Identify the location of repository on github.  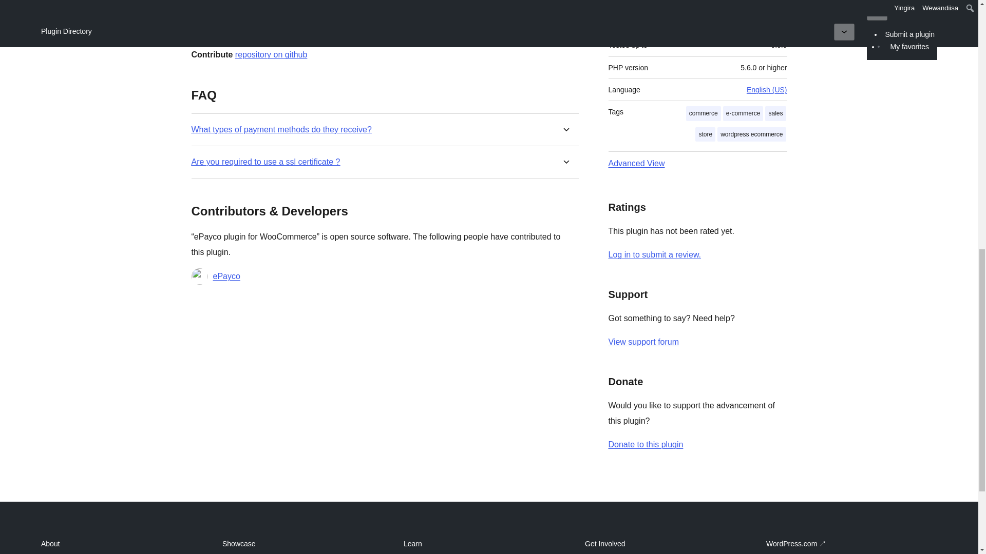
(271, 54).